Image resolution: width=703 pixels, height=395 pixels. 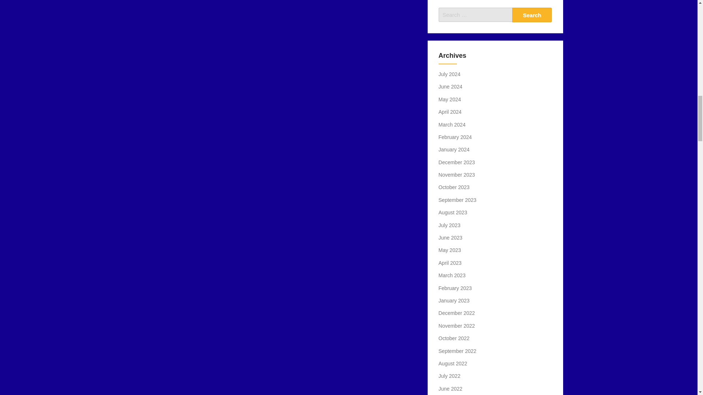 What do you see at coordinates (450, 74) in the screenshot?
I see `July 2024` at bounding box center [450, 74].